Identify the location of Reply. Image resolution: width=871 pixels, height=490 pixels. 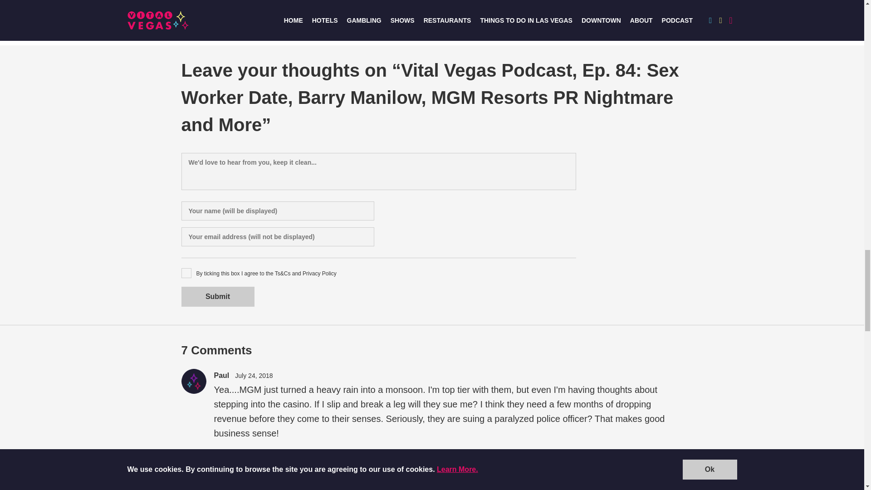
(247, 459).